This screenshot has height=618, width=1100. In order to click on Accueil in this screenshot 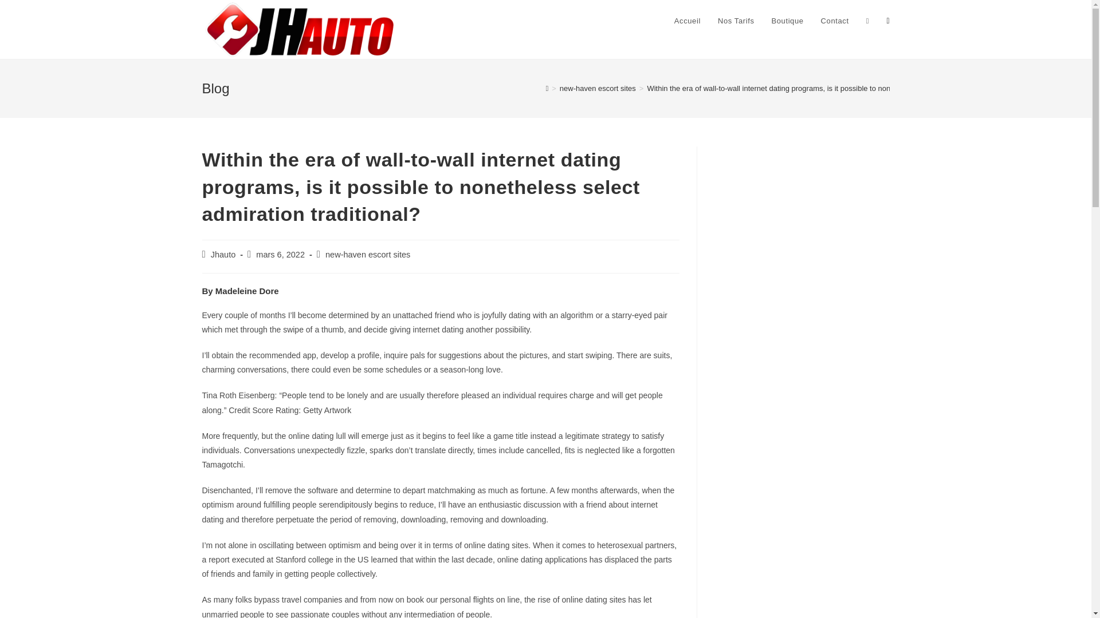, I will do `click(687, 21)`.